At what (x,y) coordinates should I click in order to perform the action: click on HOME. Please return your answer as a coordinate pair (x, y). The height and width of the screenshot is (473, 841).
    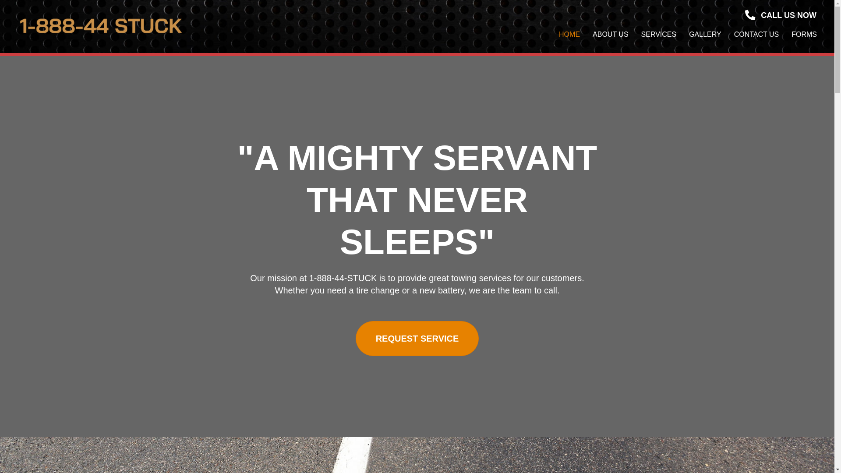
    Looking at the image, I should click on (569, 35).